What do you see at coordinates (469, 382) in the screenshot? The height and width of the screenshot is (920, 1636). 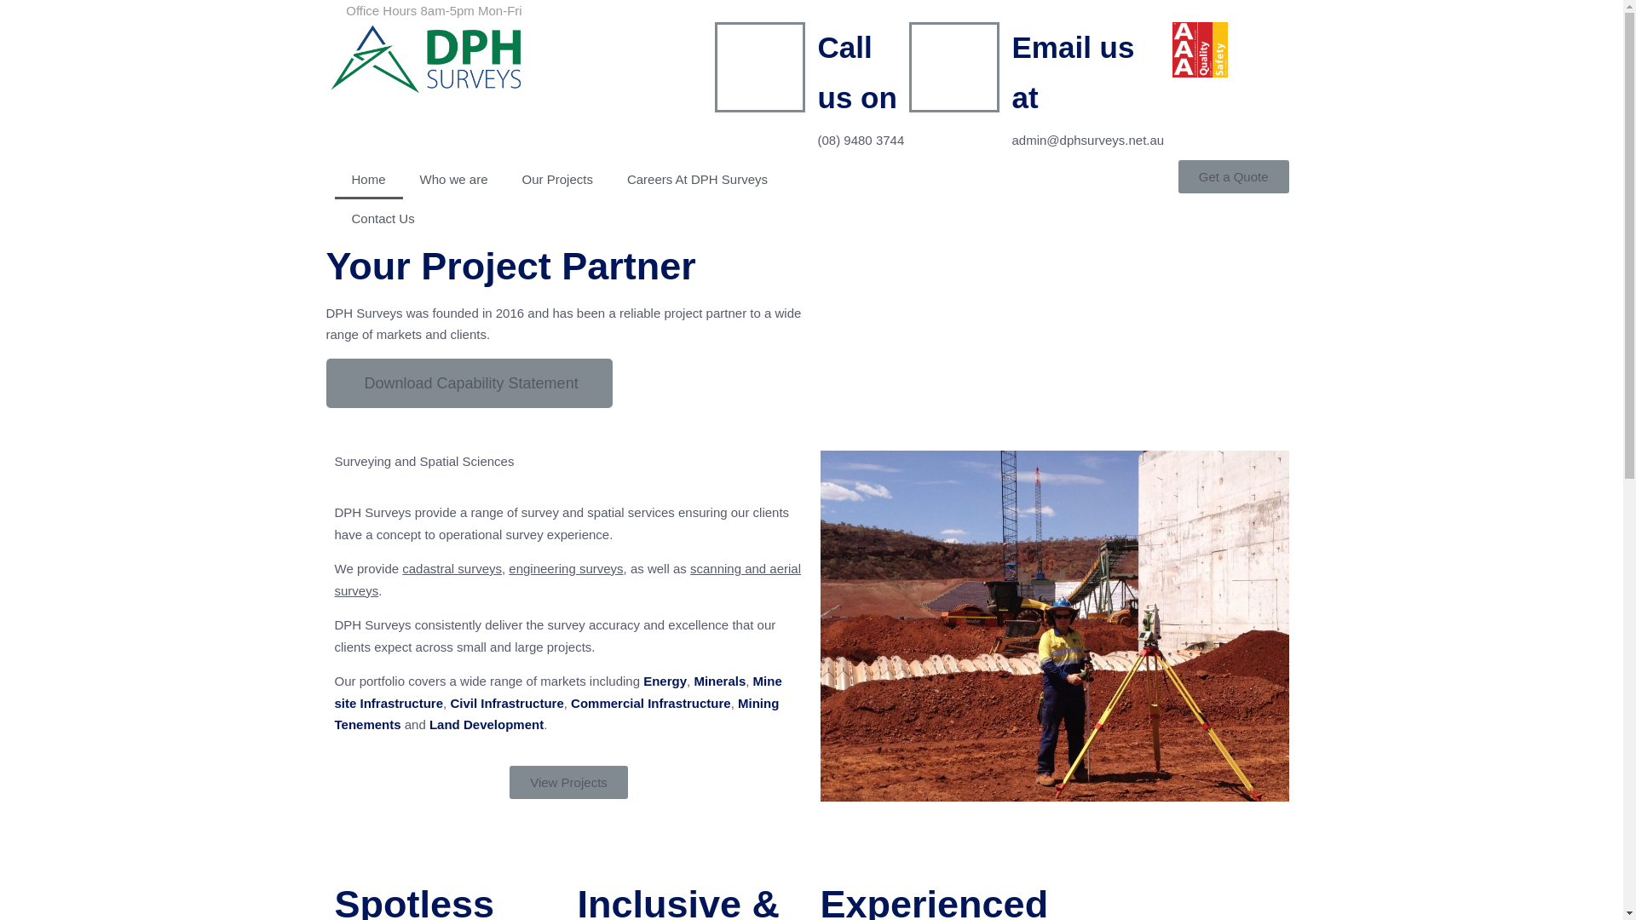 I see `Download Capability Statement` at bounding box center [469, 382].